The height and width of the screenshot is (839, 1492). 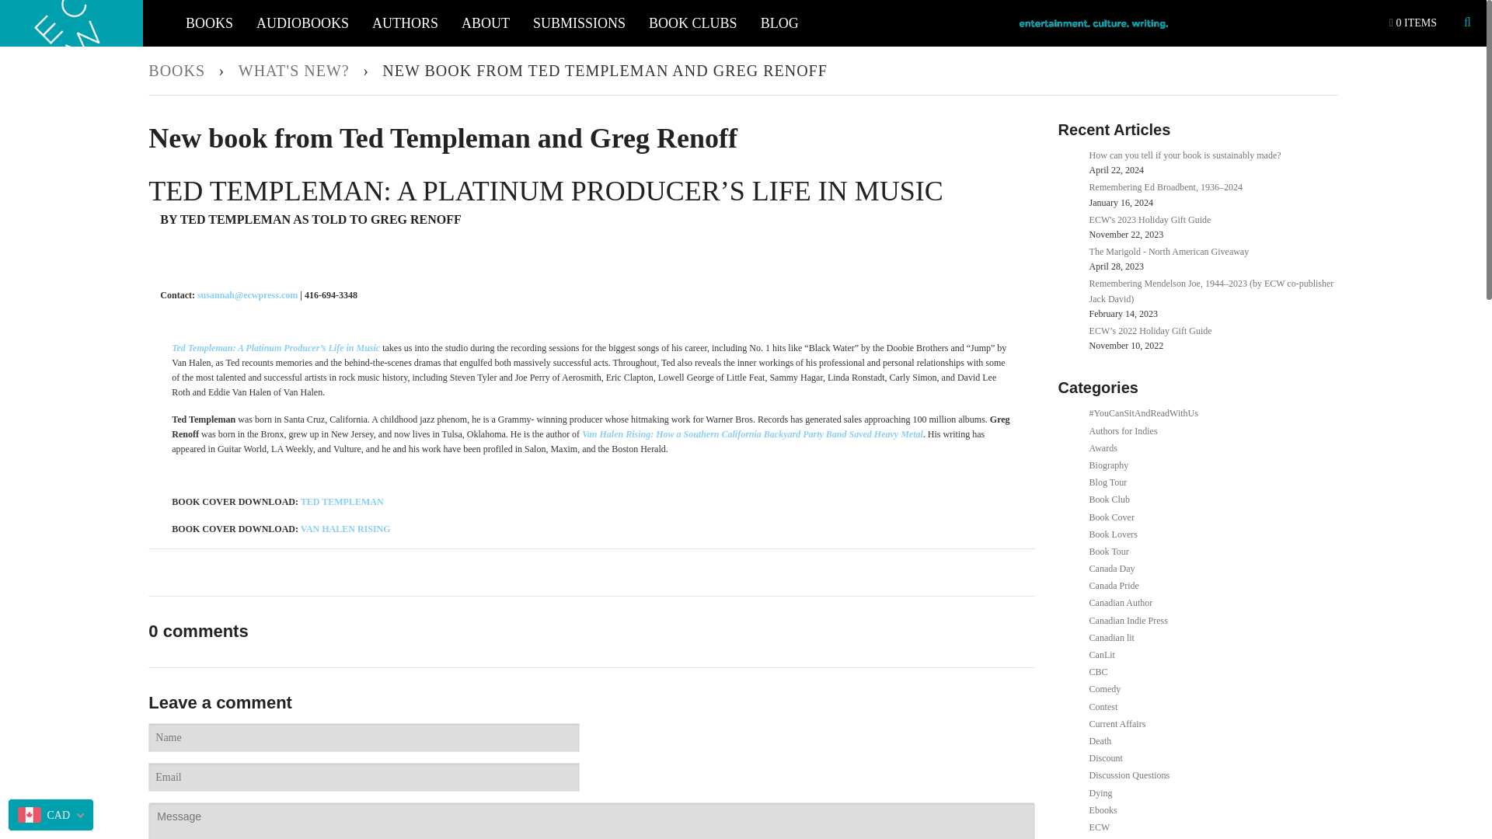 What do you see at coordinates (1111, 517) in the screenshot?
I see `Book Cover` at bounding box center [1111, 517].